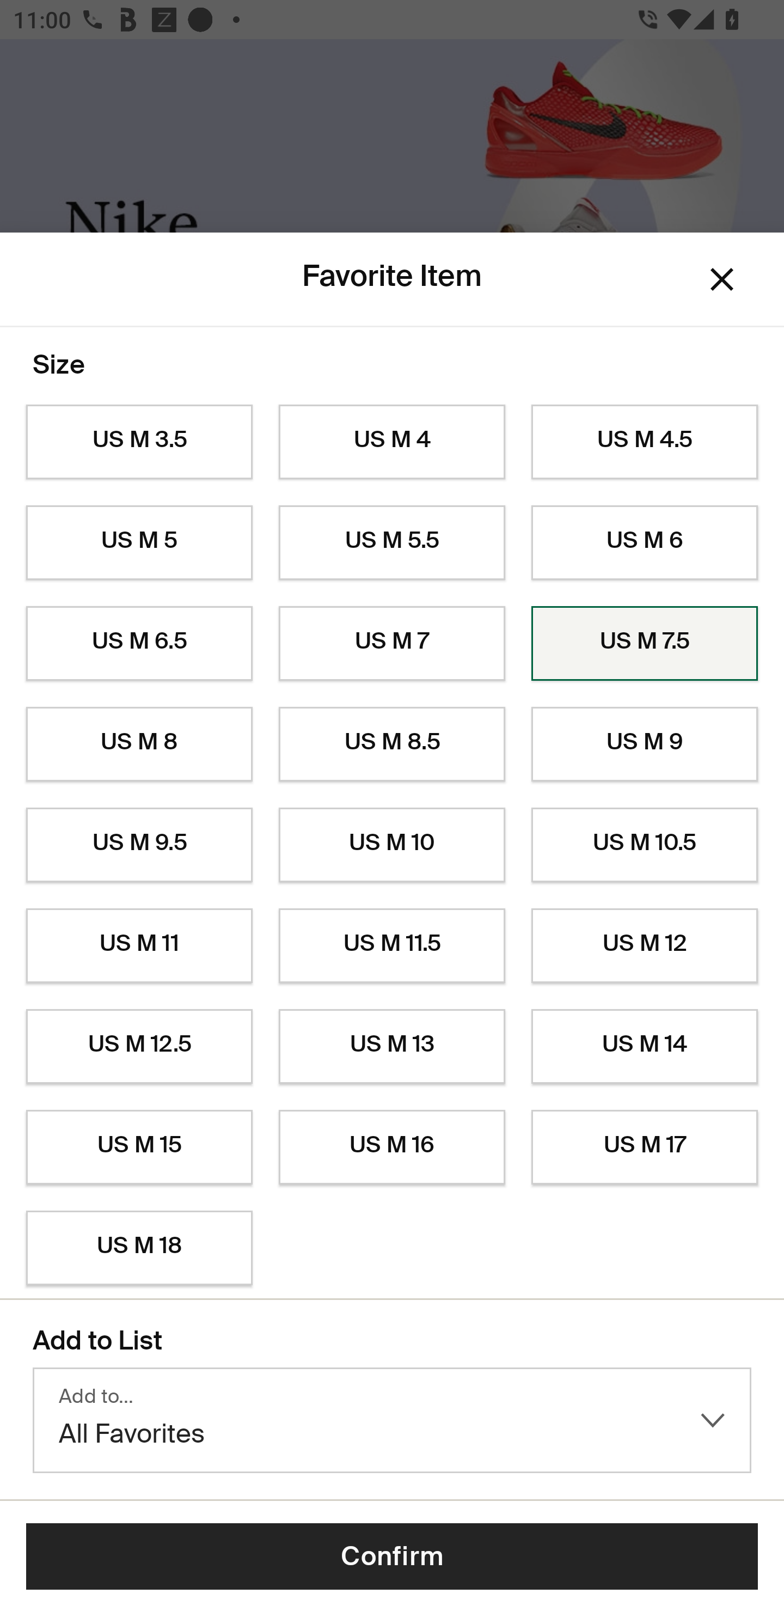  I want to click on US M 13, so click(392, 1047).